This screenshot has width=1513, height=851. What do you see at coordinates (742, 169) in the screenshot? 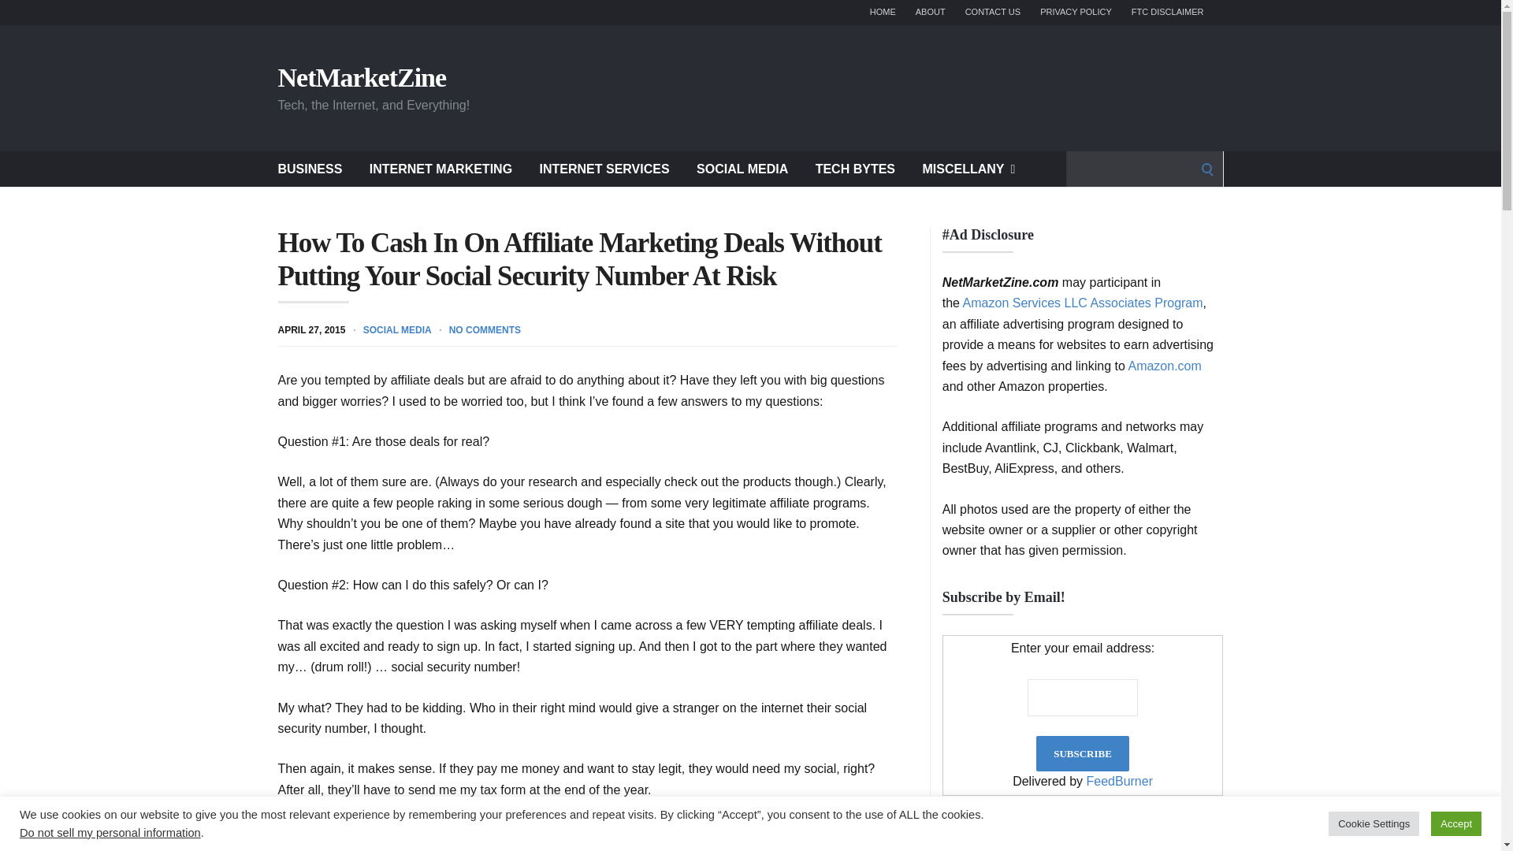
I see `SOCIAL MEDIA` at bounding box center [742, 169].